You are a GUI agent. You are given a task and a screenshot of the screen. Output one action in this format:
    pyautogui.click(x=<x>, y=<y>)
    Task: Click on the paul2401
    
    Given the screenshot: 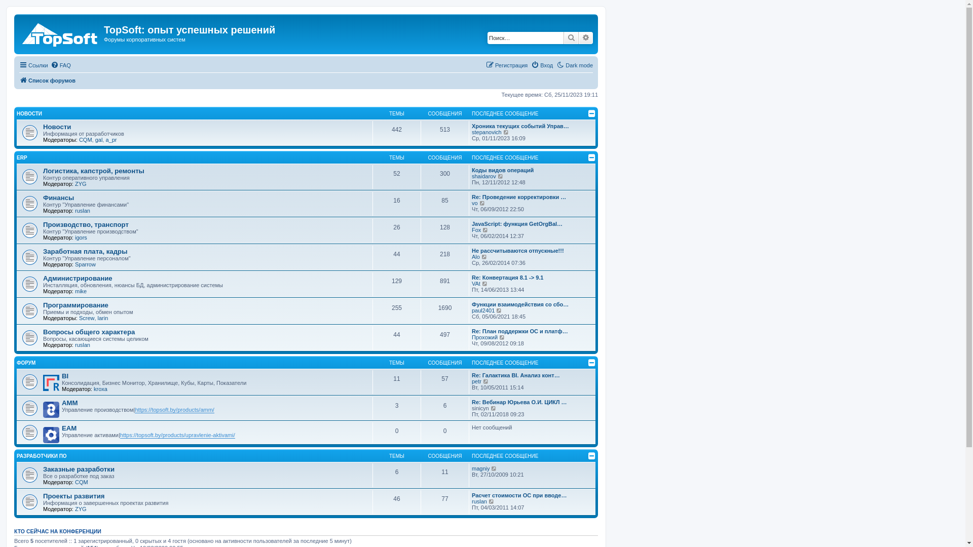 What is the action you would take?
    pyautogui.click(x=483, y=310)
    